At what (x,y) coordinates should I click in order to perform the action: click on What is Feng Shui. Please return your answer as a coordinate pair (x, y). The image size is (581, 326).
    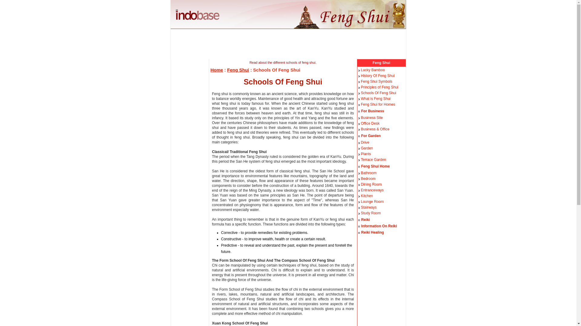
    Looking at the image, I should click on (376, 98).